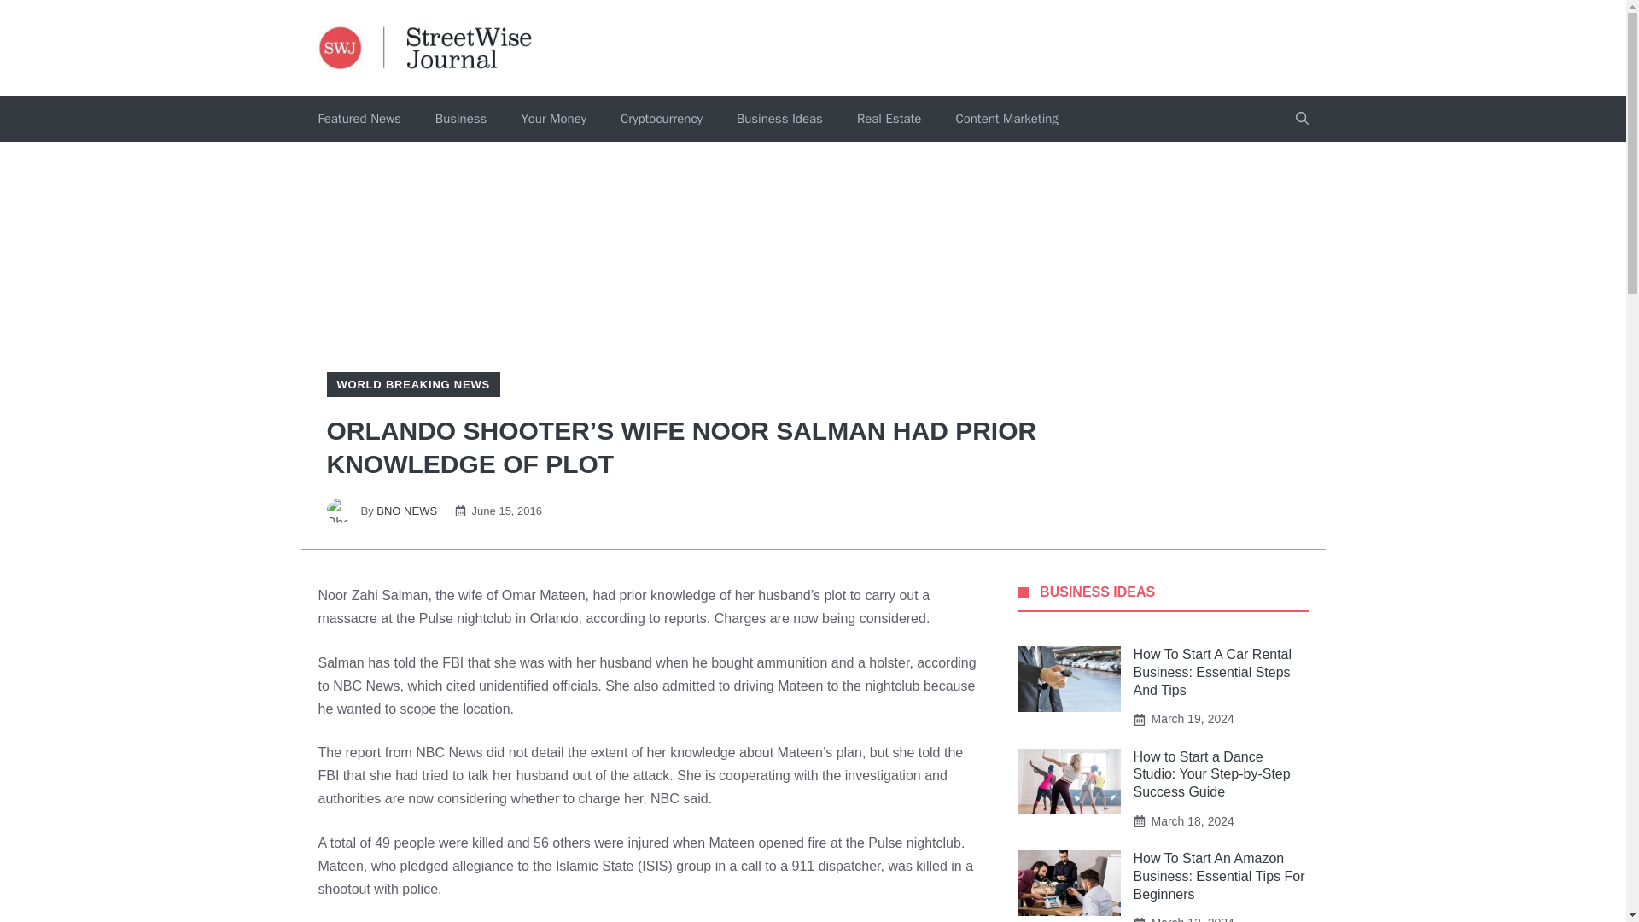 This screenshot has width=1639, height=922. What do you see at coordinates (553, 119) in the screenshot?
I see `Your Money` at bounding box center [553, 119].